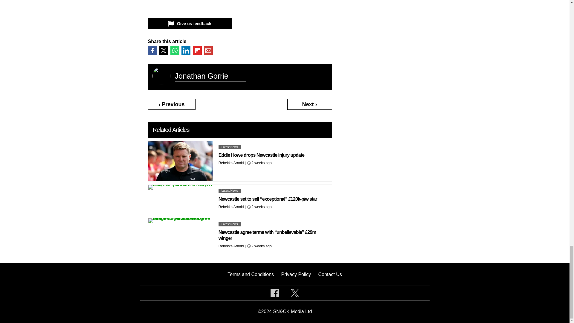 This screenshot has width=574, height=323. What do you see at coordinates (186, 50) in the screenshot?
I see `share on LinkedIn` at bounding box center [186, 50].